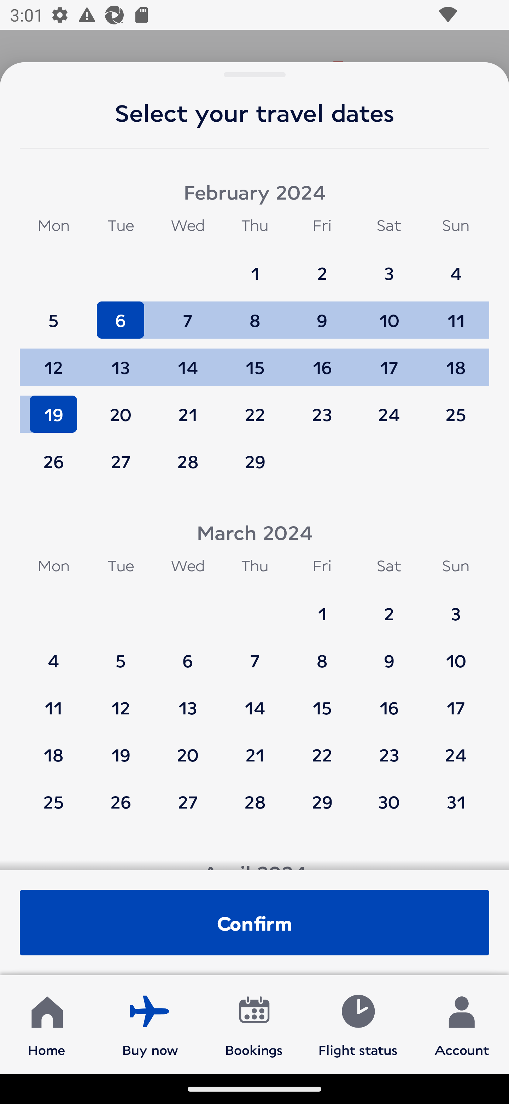 The width and height of the screenshot is (509, 1104). What do you see at coordinates (53, 748) in the screenshot?
I see `18` at bounding box center [53, 748].